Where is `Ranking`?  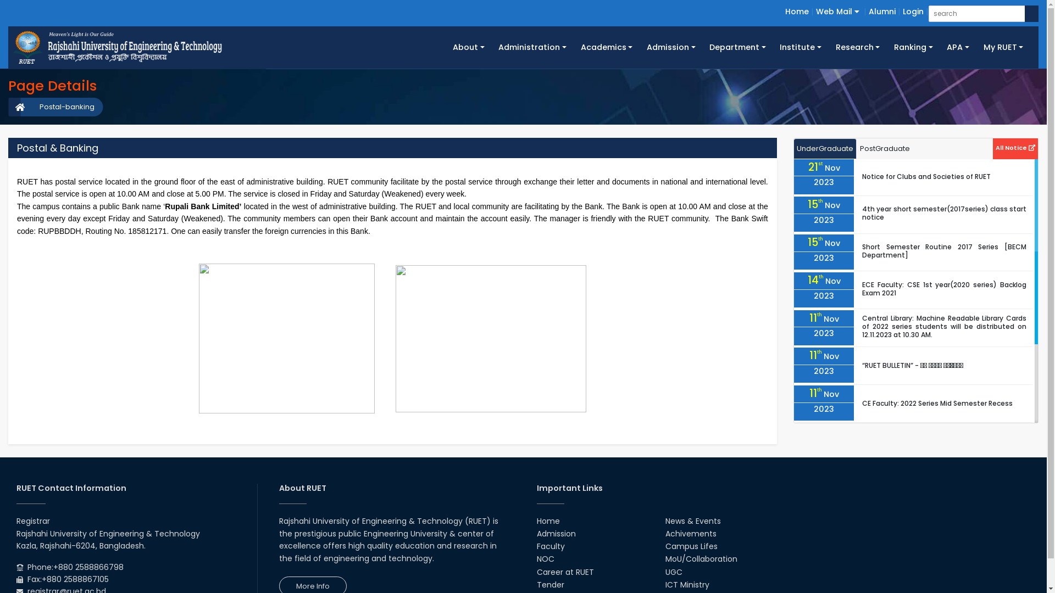
Ranking is located at coordinates (913, 47).